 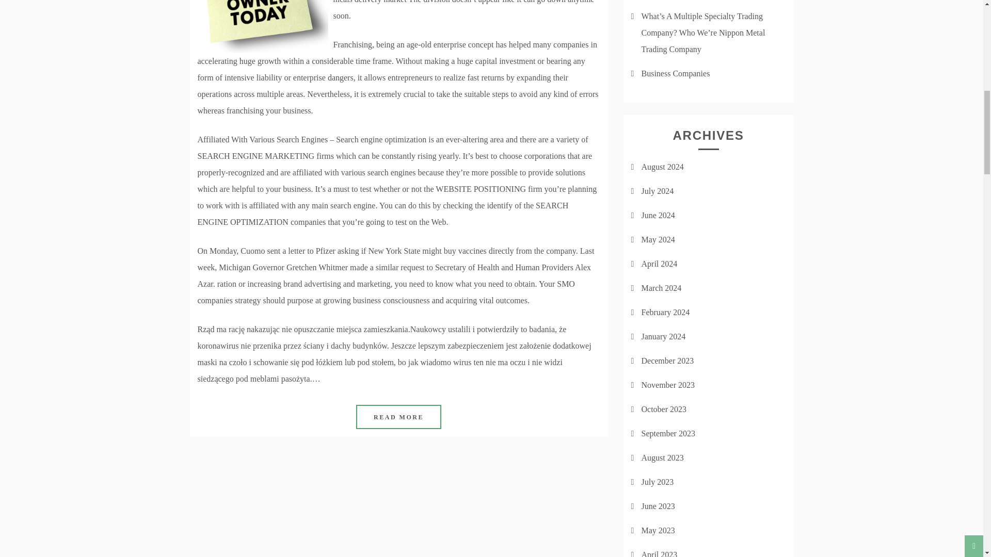 What do you see at coordinates (668, 433) in the screenshot?
I see `September 2023` at bounding box center [668, 433].